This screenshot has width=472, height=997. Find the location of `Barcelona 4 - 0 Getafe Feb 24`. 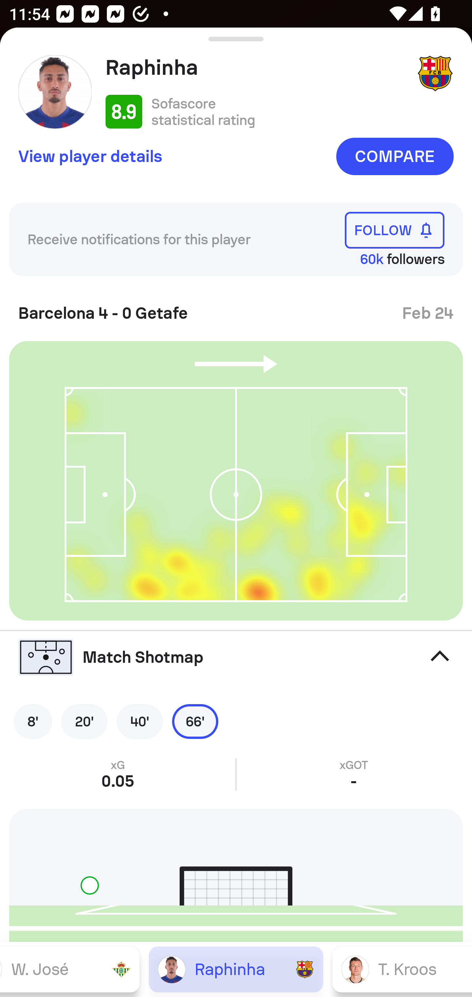

Barcelona 4 - 0 Getafe Feb 24 is located at coordinates (236, 308).